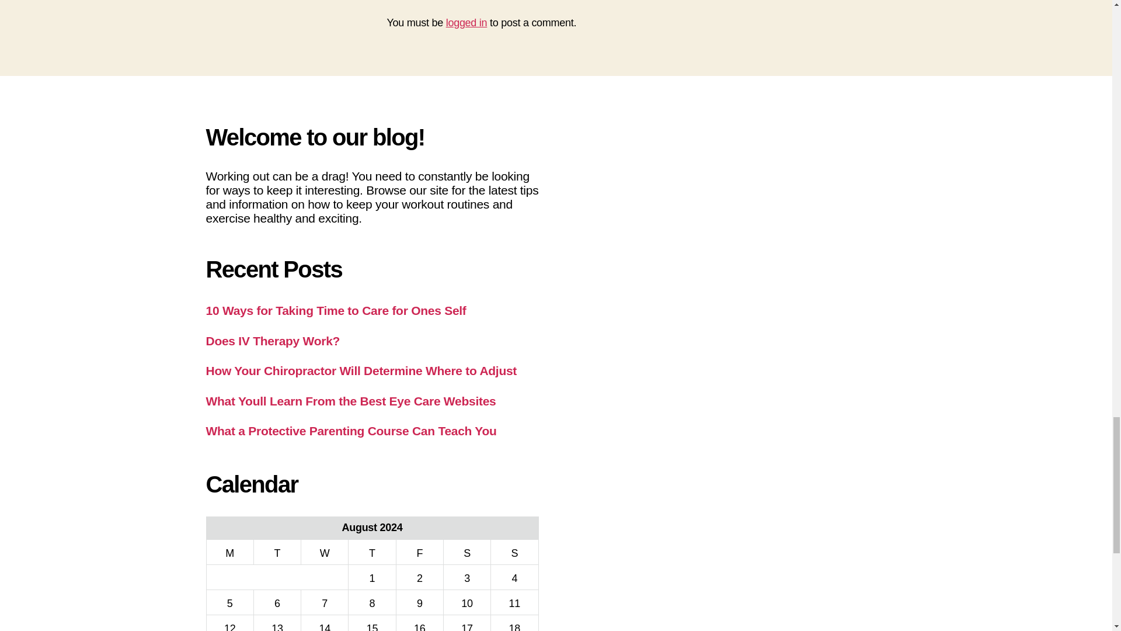 The image size is (1121, 631). Describe the element at coordinates (419, 552) in the screenshot. I see `Friday` at that location.